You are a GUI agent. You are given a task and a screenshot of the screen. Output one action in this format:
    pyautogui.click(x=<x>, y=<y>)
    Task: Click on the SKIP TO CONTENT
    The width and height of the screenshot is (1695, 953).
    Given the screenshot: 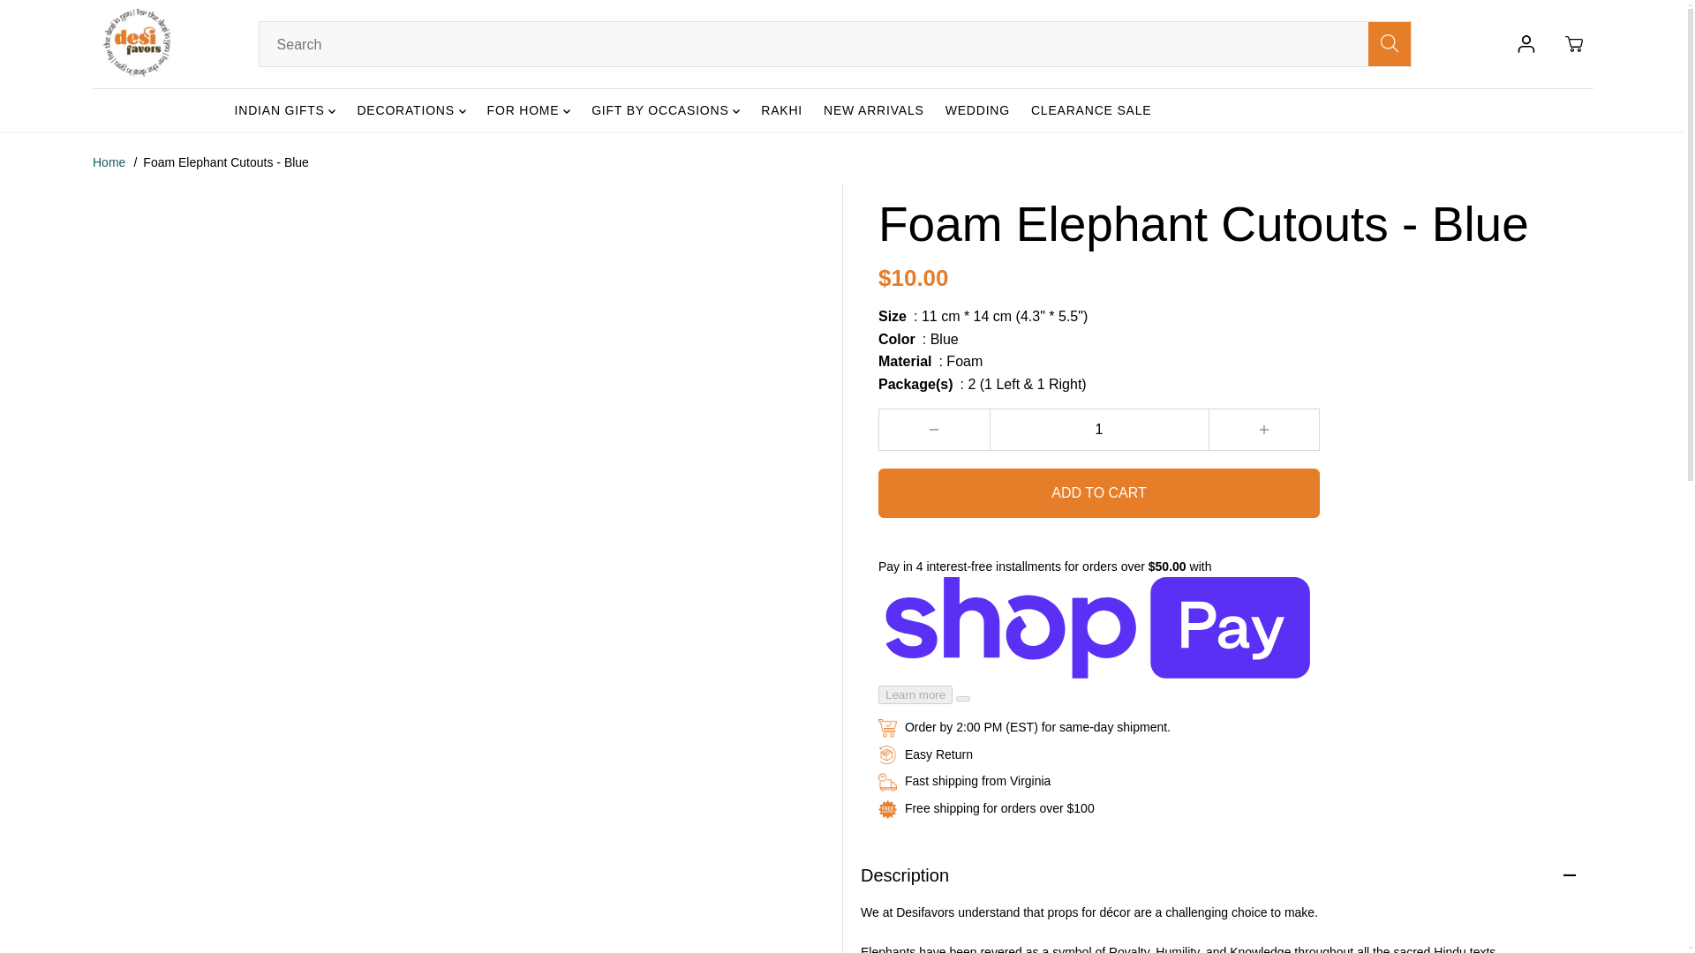 What is the action you would take?
    pyautogui.click(x=71, y=21)
    